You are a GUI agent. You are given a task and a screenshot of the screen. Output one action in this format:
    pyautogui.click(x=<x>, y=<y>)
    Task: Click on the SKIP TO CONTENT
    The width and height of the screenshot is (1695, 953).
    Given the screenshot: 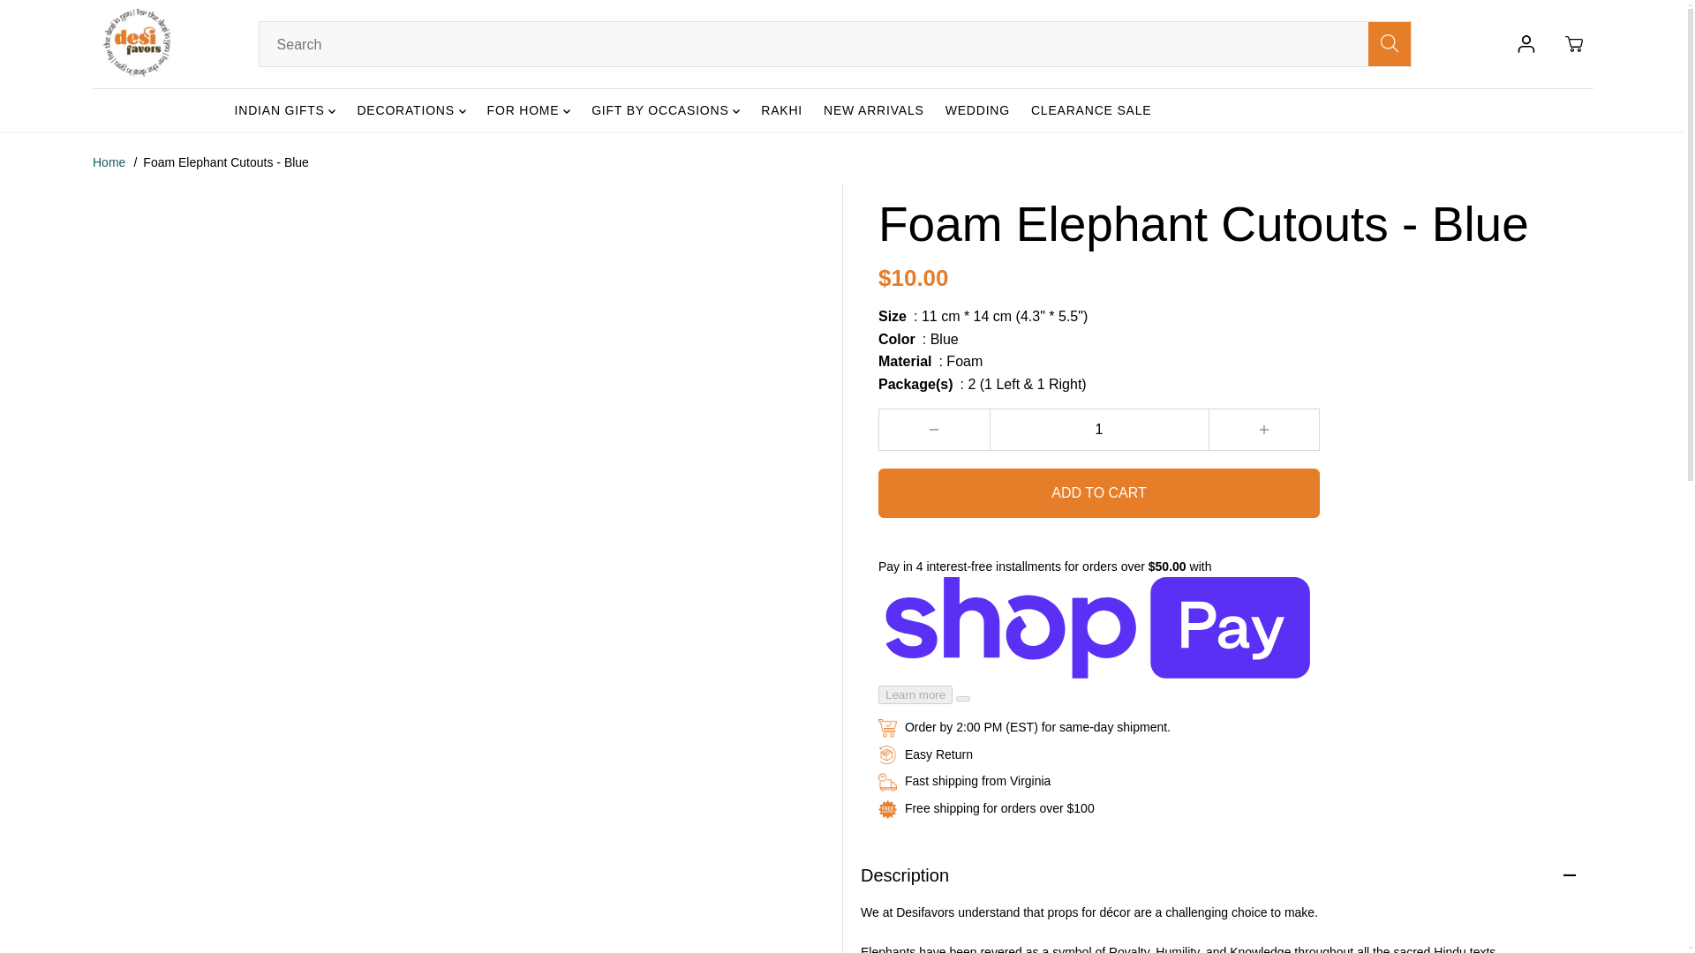 What is the action you would take?
    pyautogui.click(x=71, y=21)
    